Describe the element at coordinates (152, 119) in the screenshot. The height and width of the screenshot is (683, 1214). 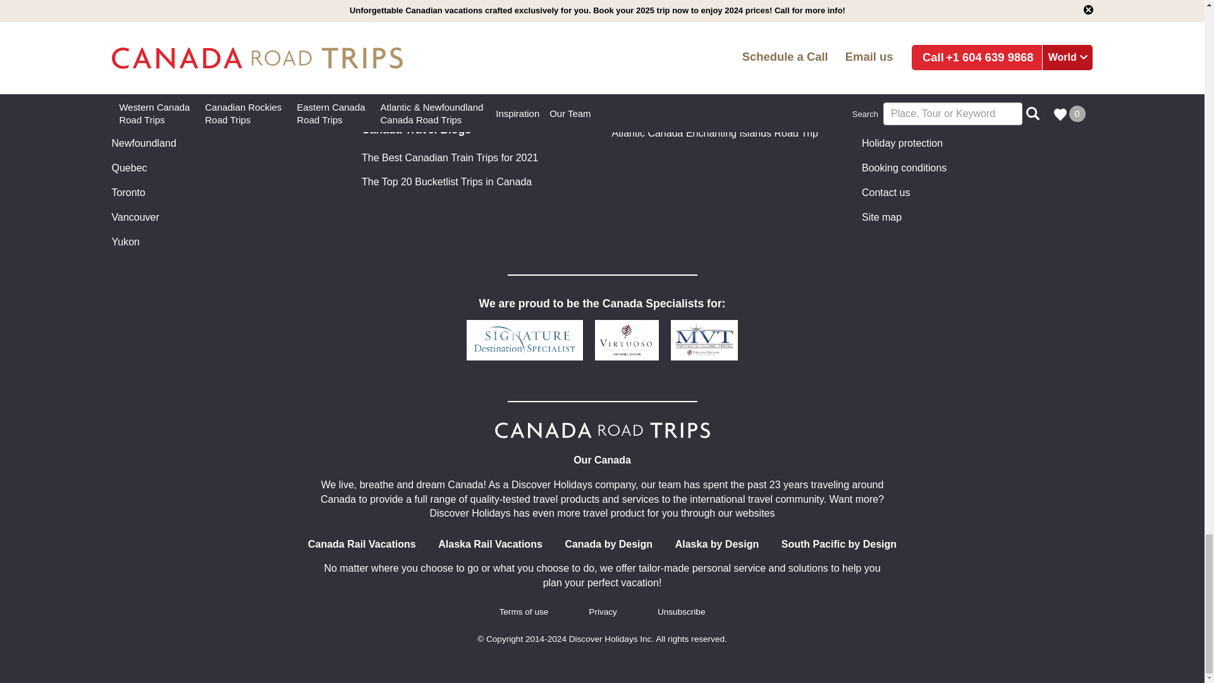
I see `Canadian Rockies` at that location.